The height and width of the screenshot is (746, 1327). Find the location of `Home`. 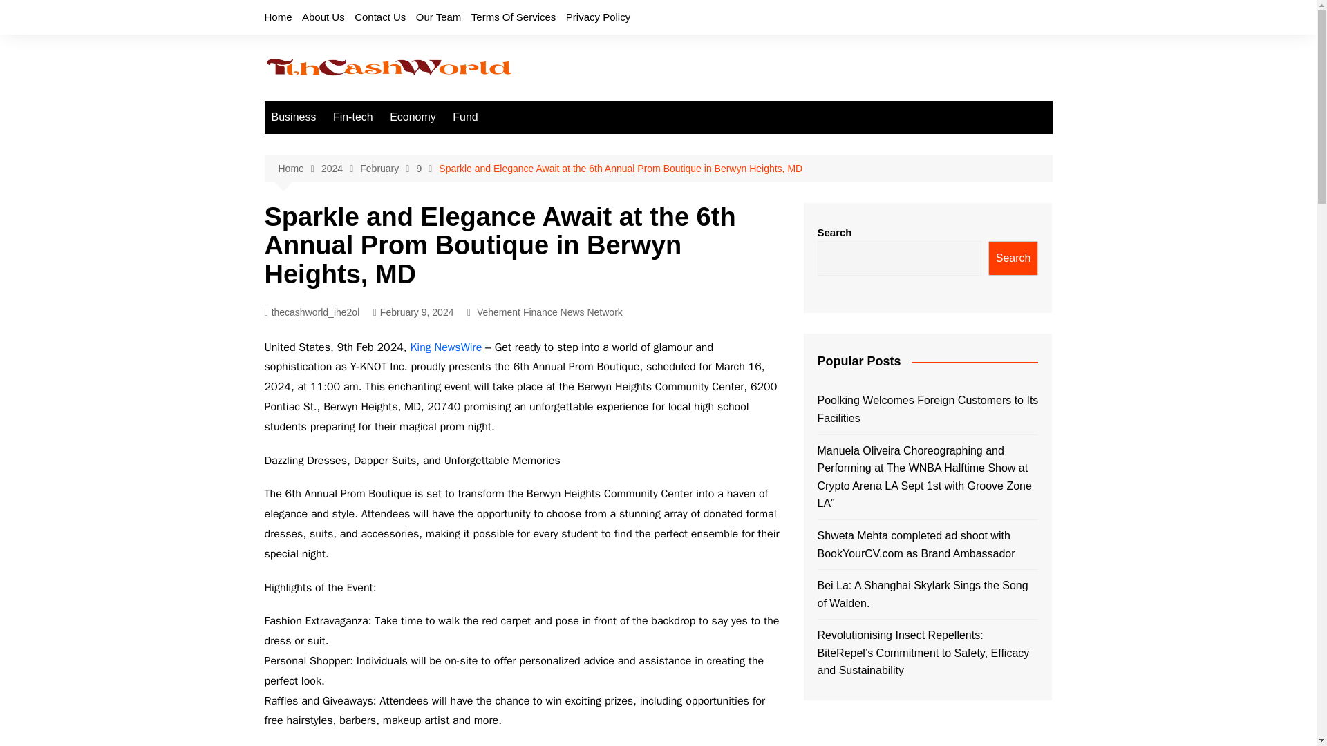

Home is located at coordinates (278, 17).